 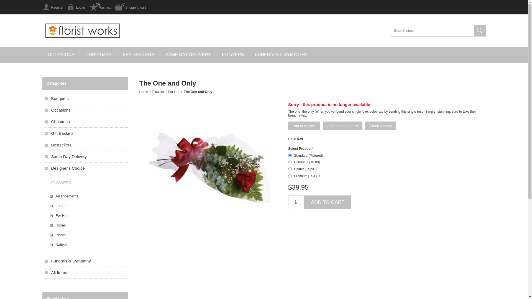 What do you see at coordinates (89, 206) in the screenshot?
I see `For Her` at bounding box center [89, 206].